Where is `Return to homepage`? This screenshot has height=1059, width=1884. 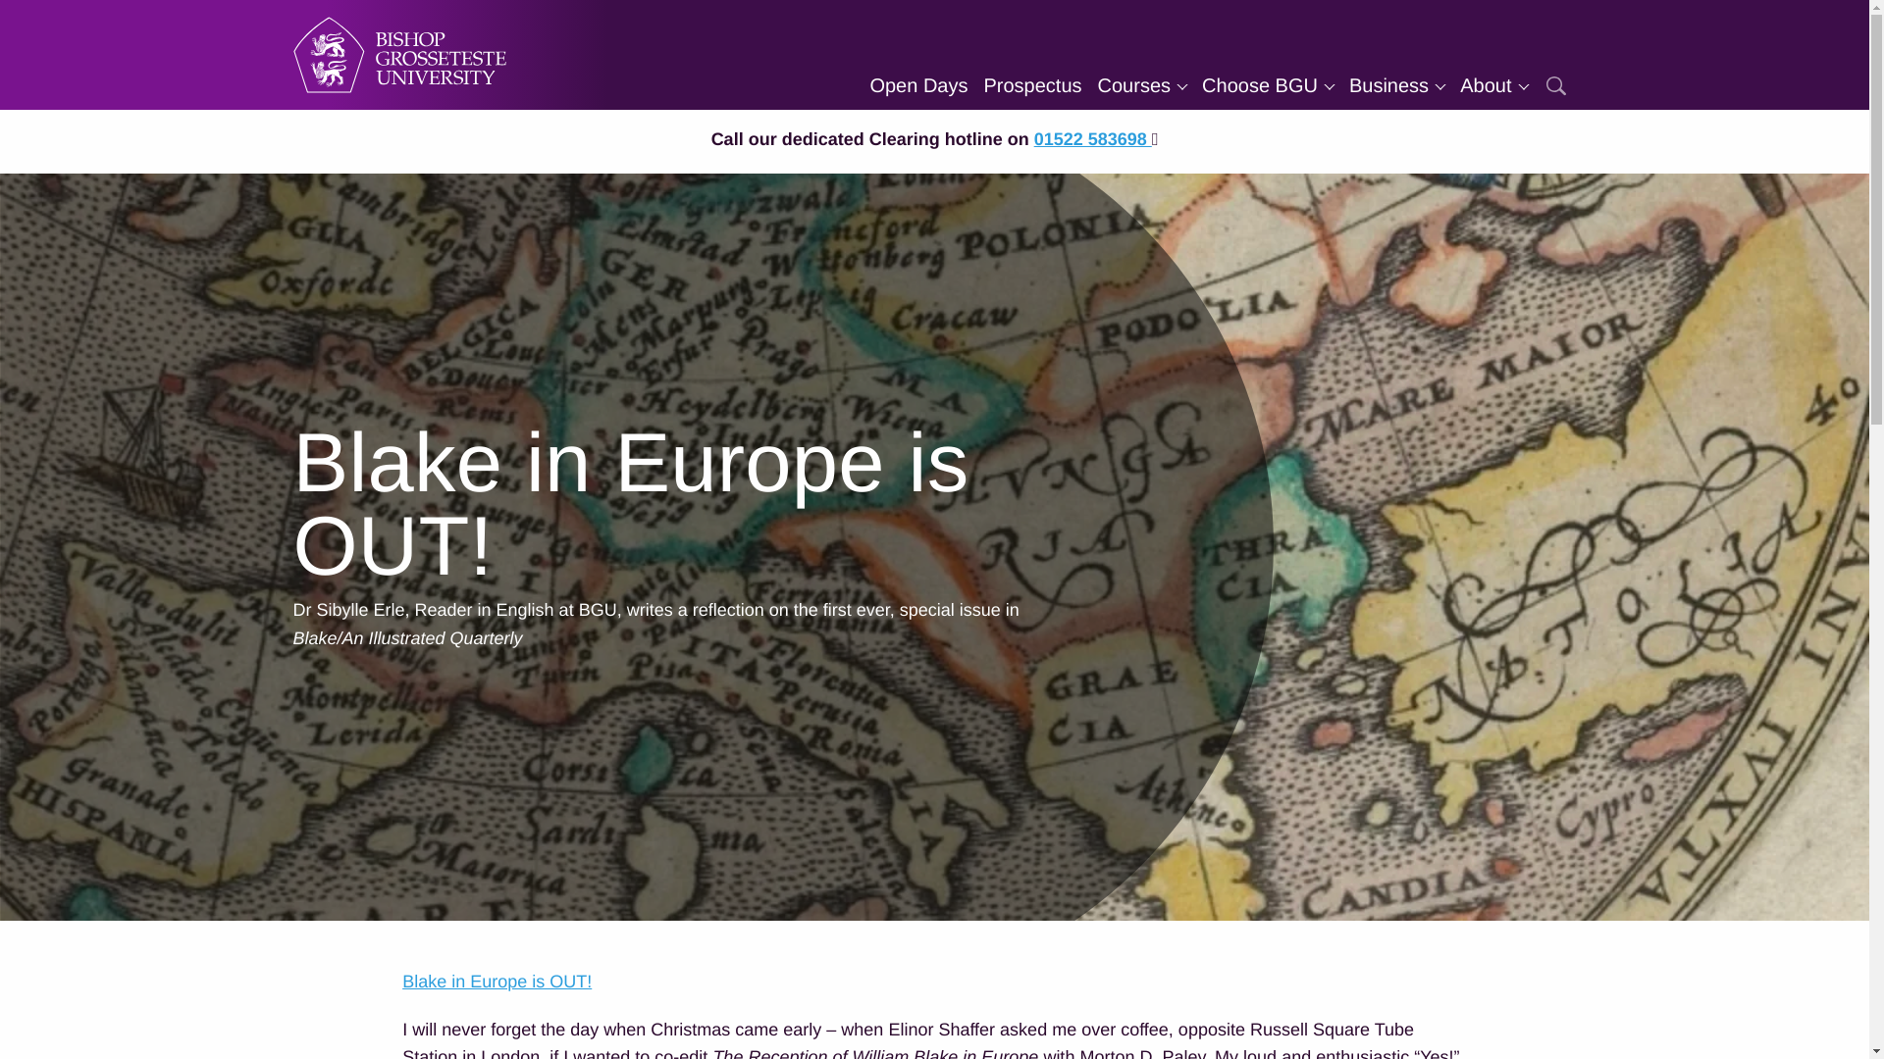
Return to homepage is located at coordinates (398, 55).